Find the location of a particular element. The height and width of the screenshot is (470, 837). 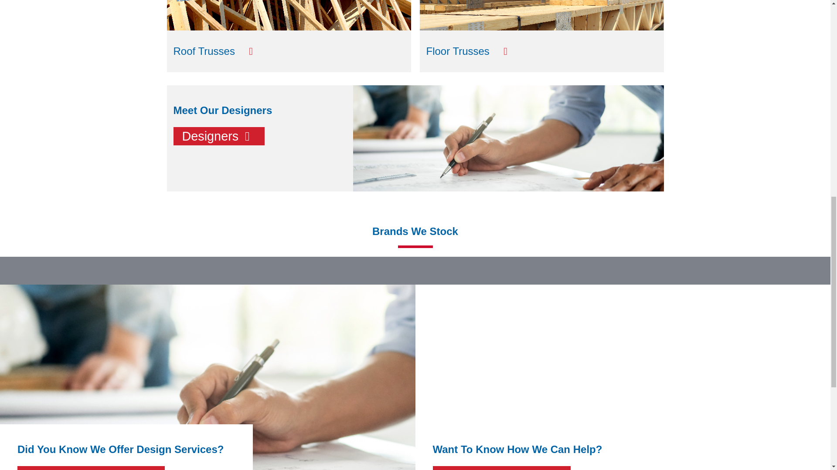

Roof Trusses is located at coordinates (289, 51).